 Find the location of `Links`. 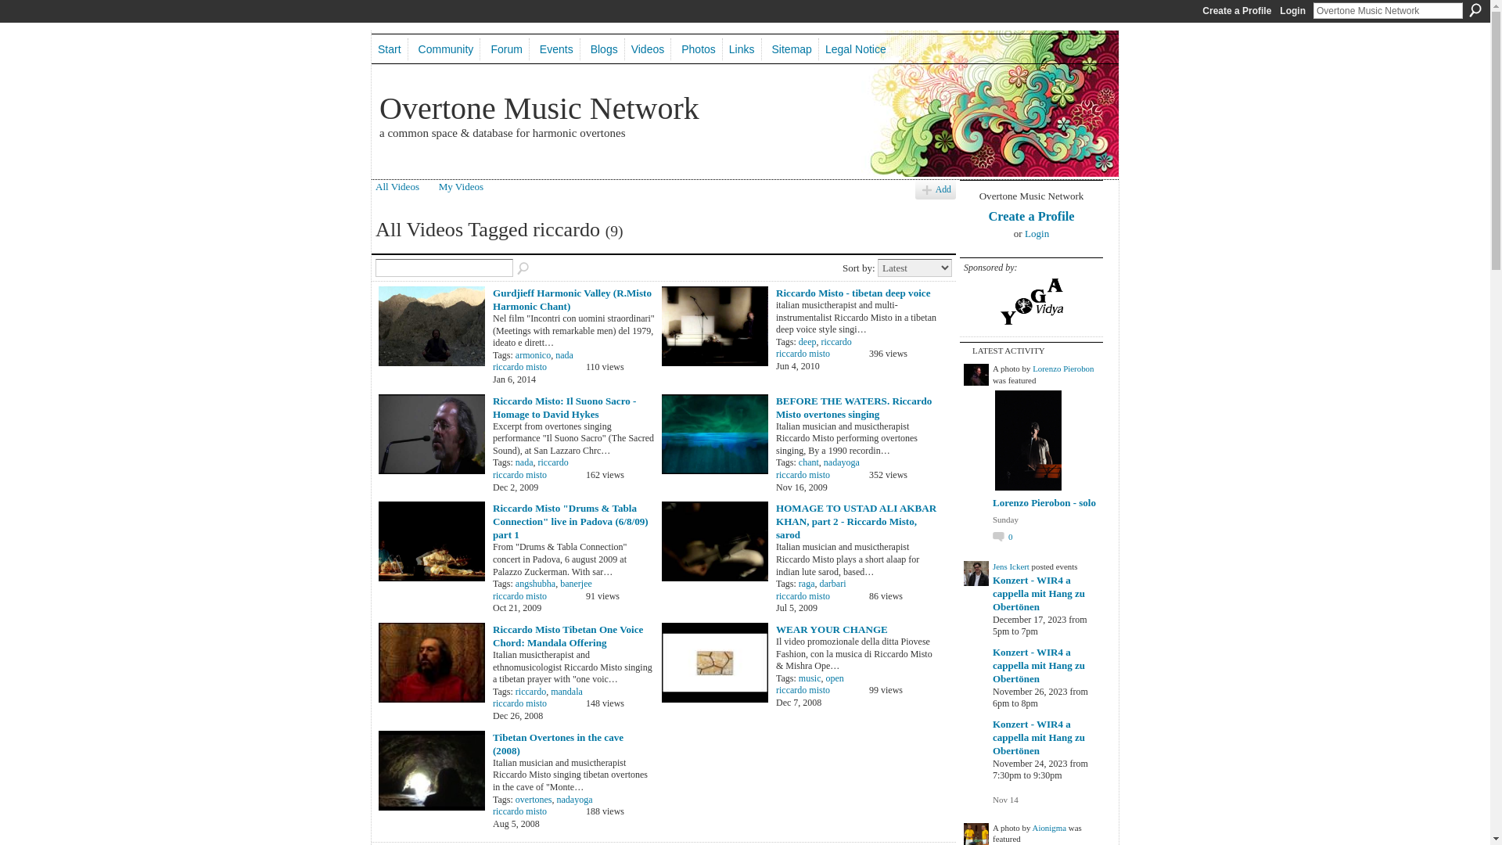

Links is located at coordinates (742, 49).